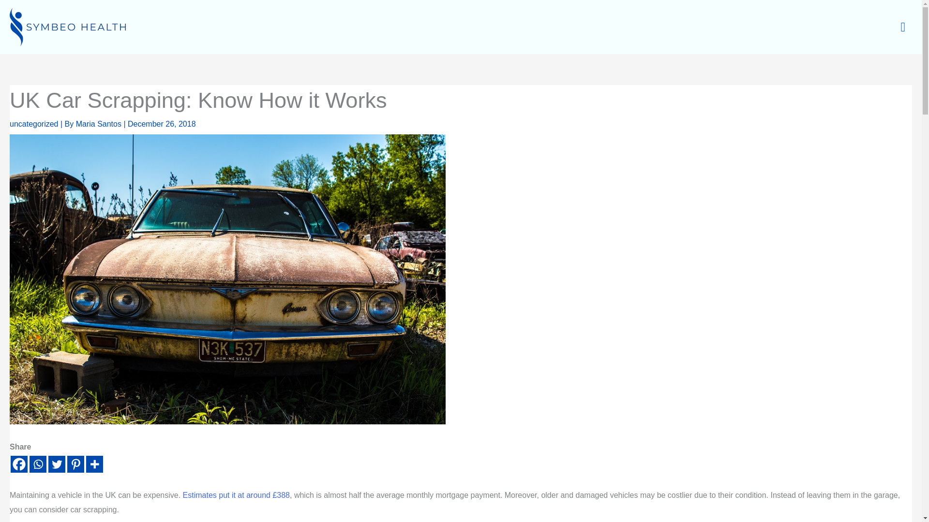 This screenshot has height=522, width=929. What do you see at coordinates (38, 464) in the screenshot?
I see `Whatsapp` at bounding box center [38, 464].